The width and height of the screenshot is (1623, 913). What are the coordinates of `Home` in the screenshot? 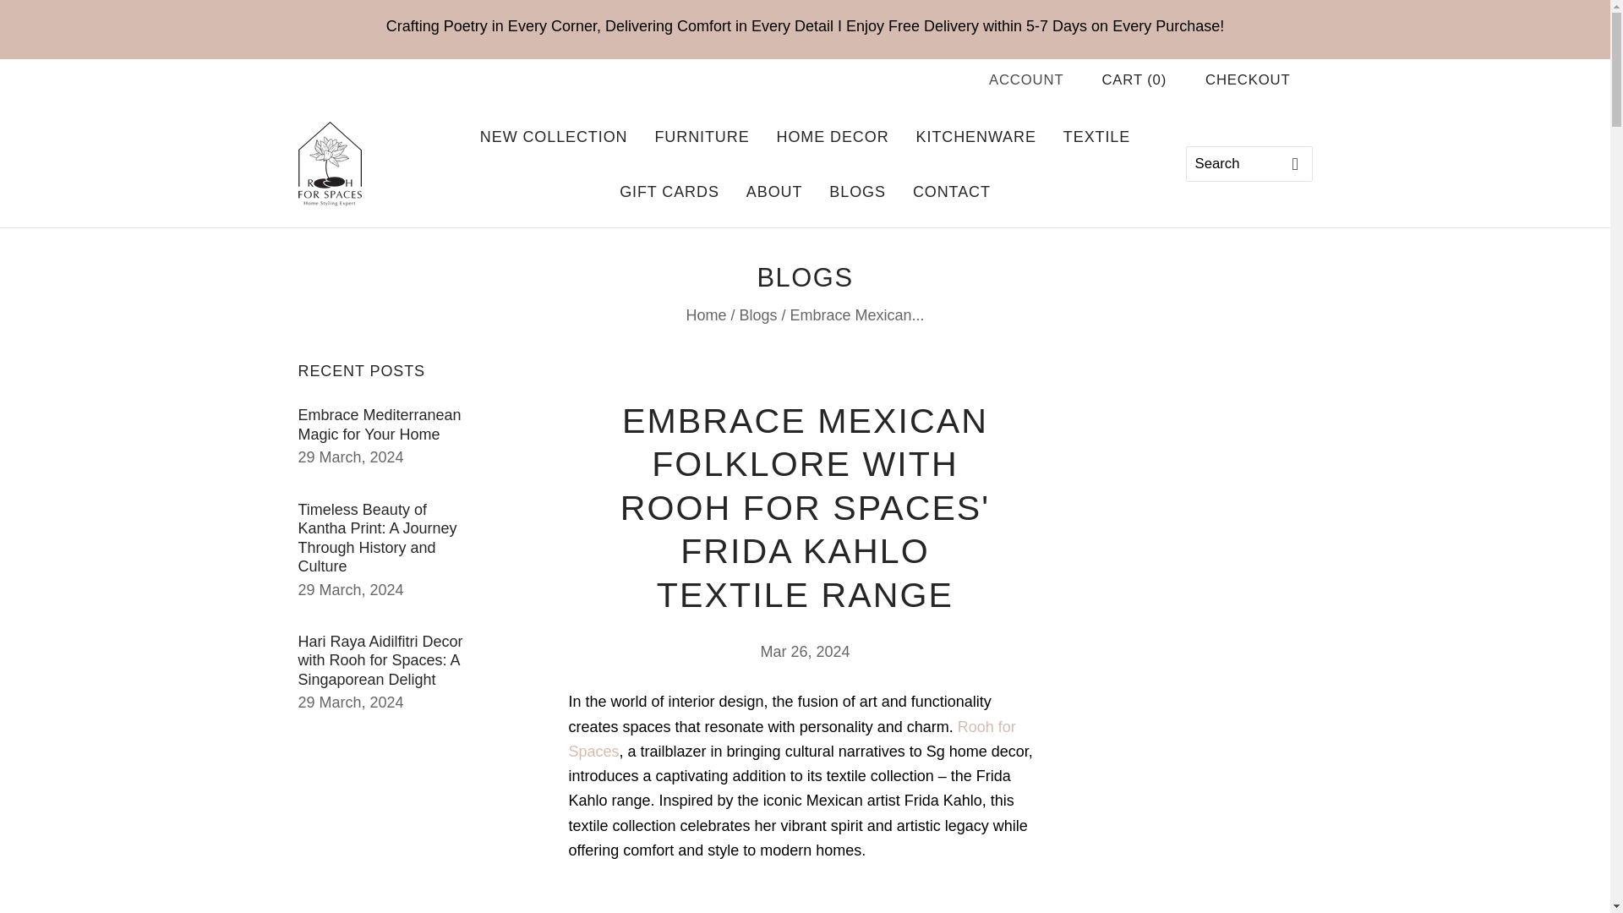 It's located at (705, 314).